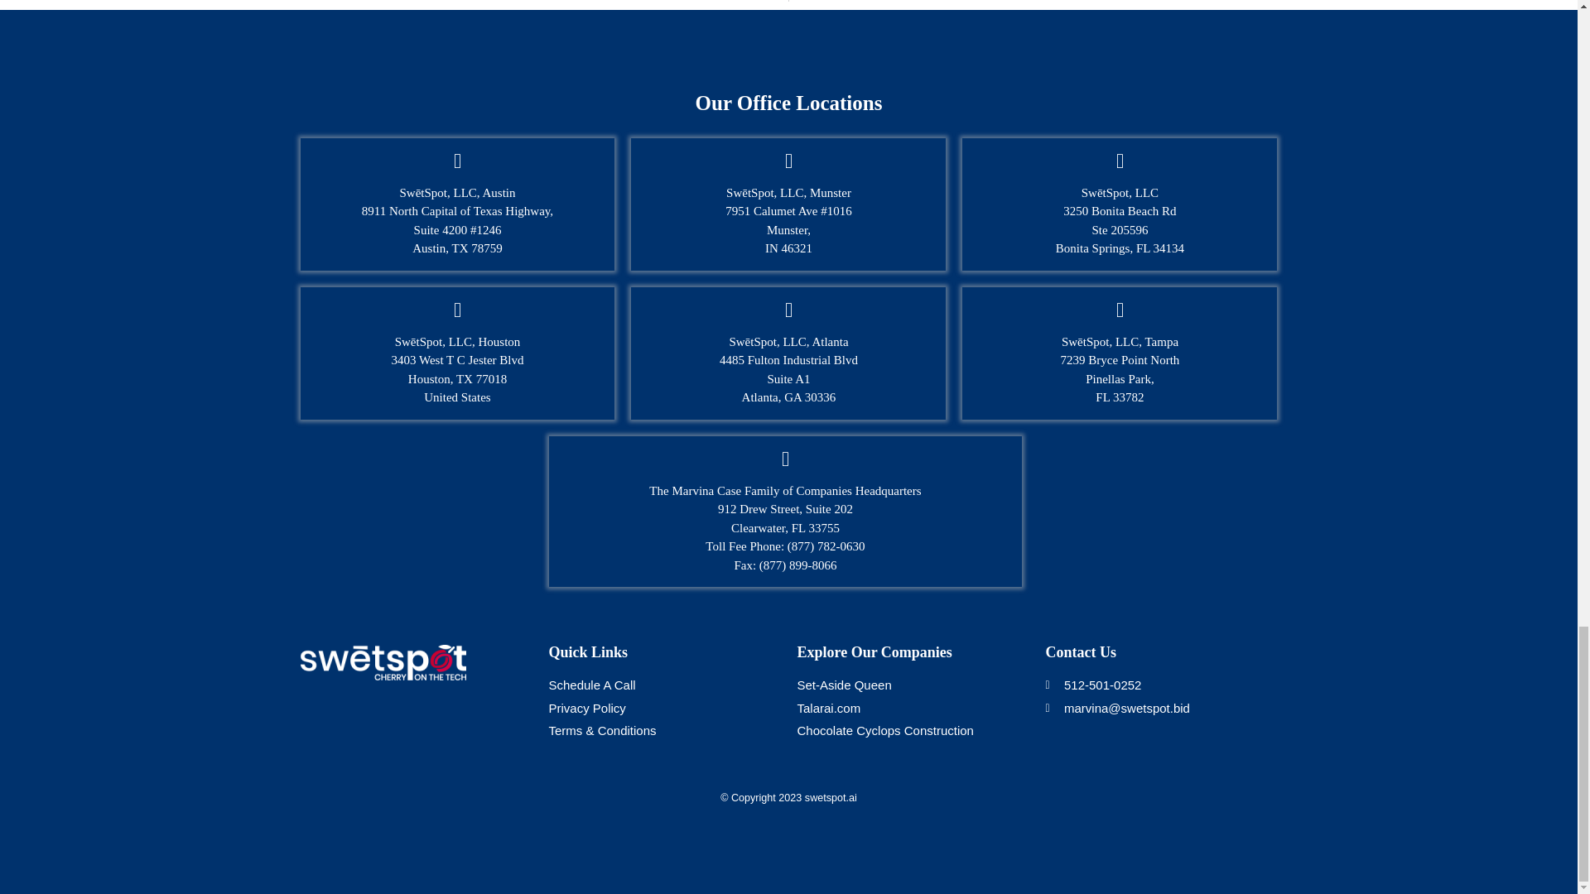  Describe the element at coordinates (664, 685) in the screenshot. I see `Schedule A Call` at that location.